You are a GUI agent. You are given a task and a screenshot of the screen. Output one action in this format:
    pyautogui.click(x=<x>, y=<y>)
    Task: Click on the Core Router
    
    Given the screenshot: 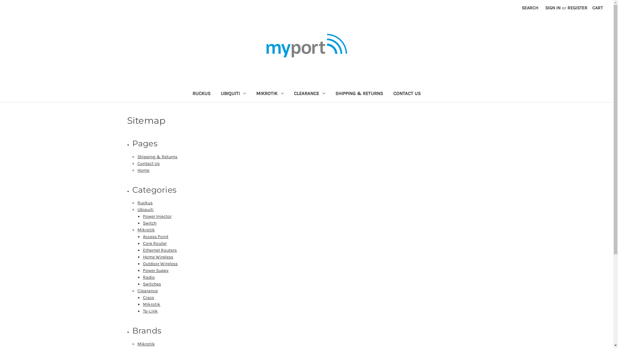 What is the action you would take?
    pyautogui.click(x=155, y=244)
    